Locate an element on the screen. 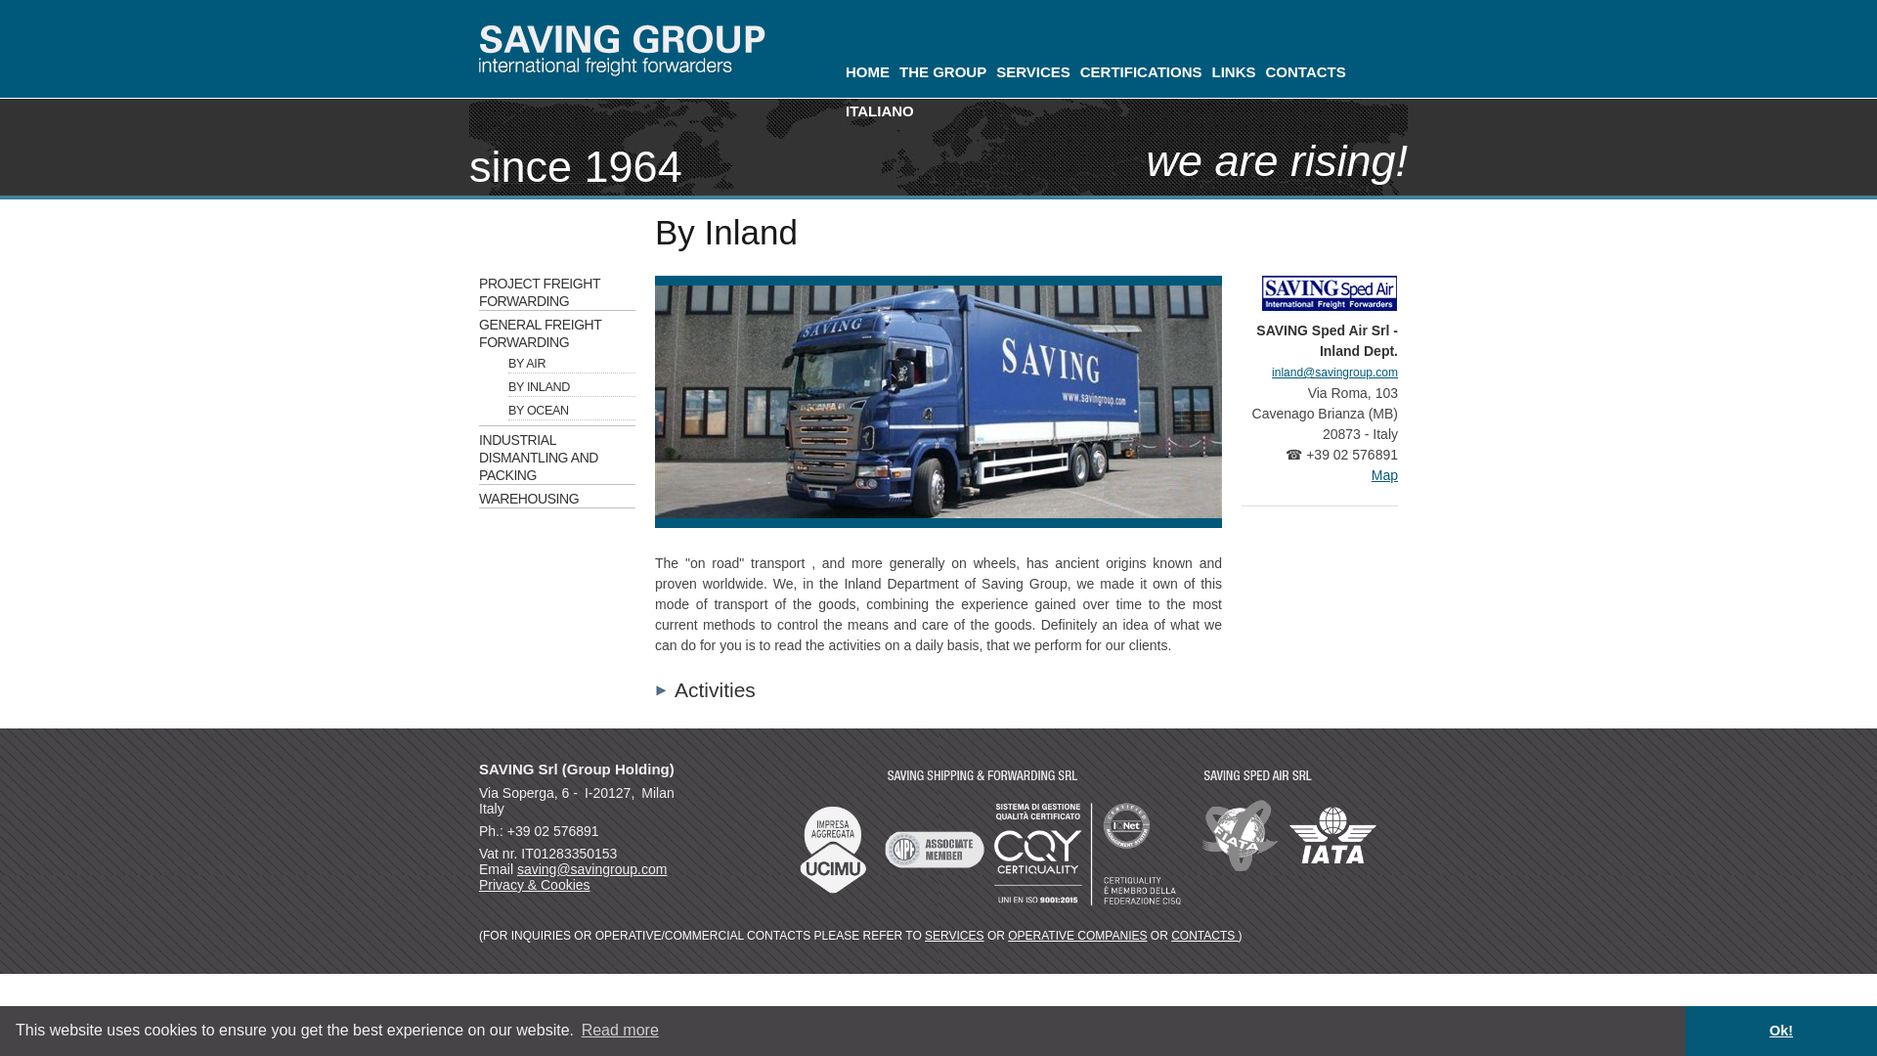 The image size is (1877, 1056). BY AIR is located at coordinates (572, 364).